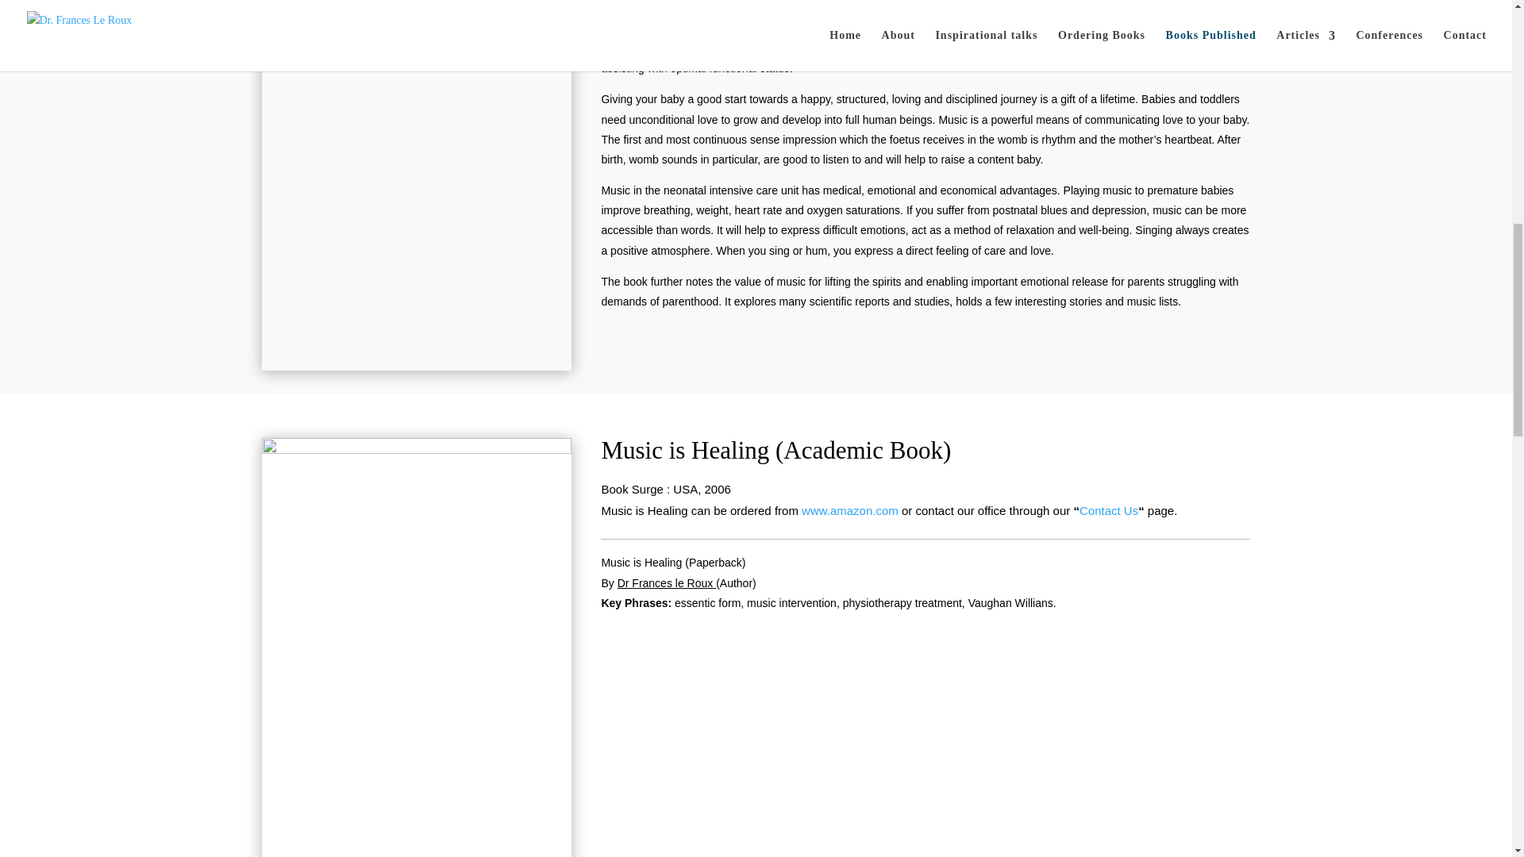 This screenshot has height=857, width=1524. I want to click on Music is Healing 1, so click(417, 449).